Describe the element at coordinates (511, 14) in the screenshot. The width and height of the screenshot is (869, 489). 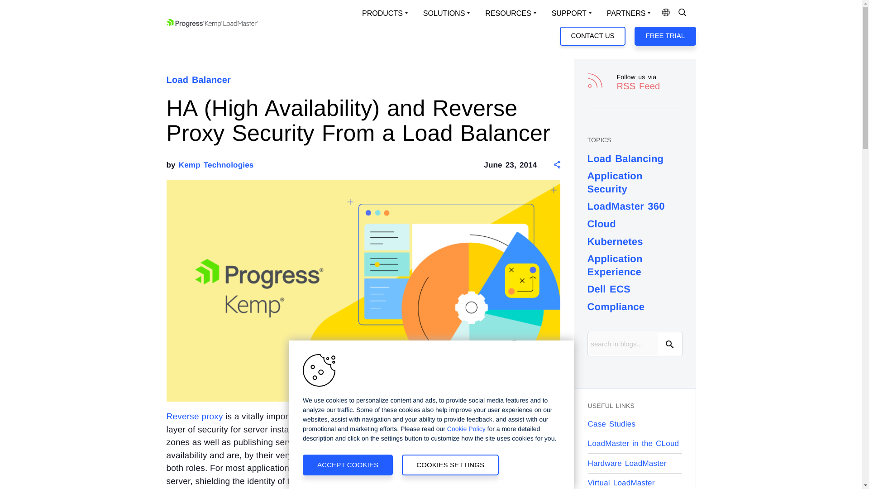
I see `RESOURCES` at that location.